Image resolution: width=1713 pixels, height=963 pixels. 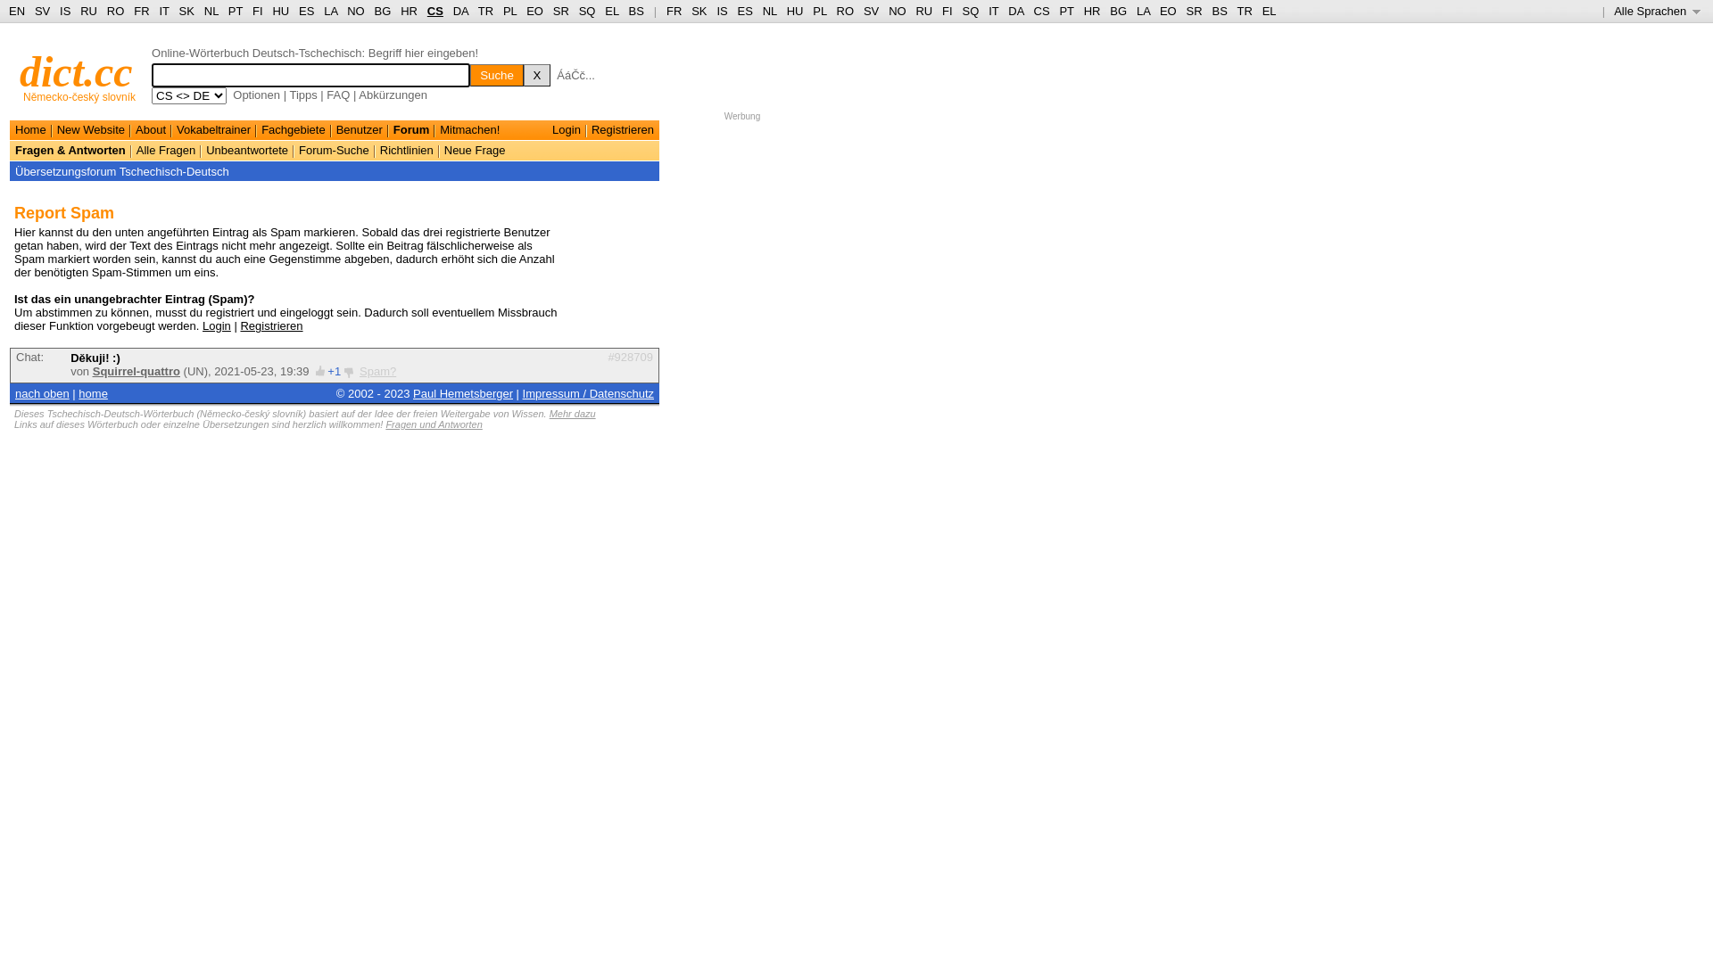 What do you see at coordinates (971, 11) in the screenshot?
I see `SQ` at bounding box center [971, 11].